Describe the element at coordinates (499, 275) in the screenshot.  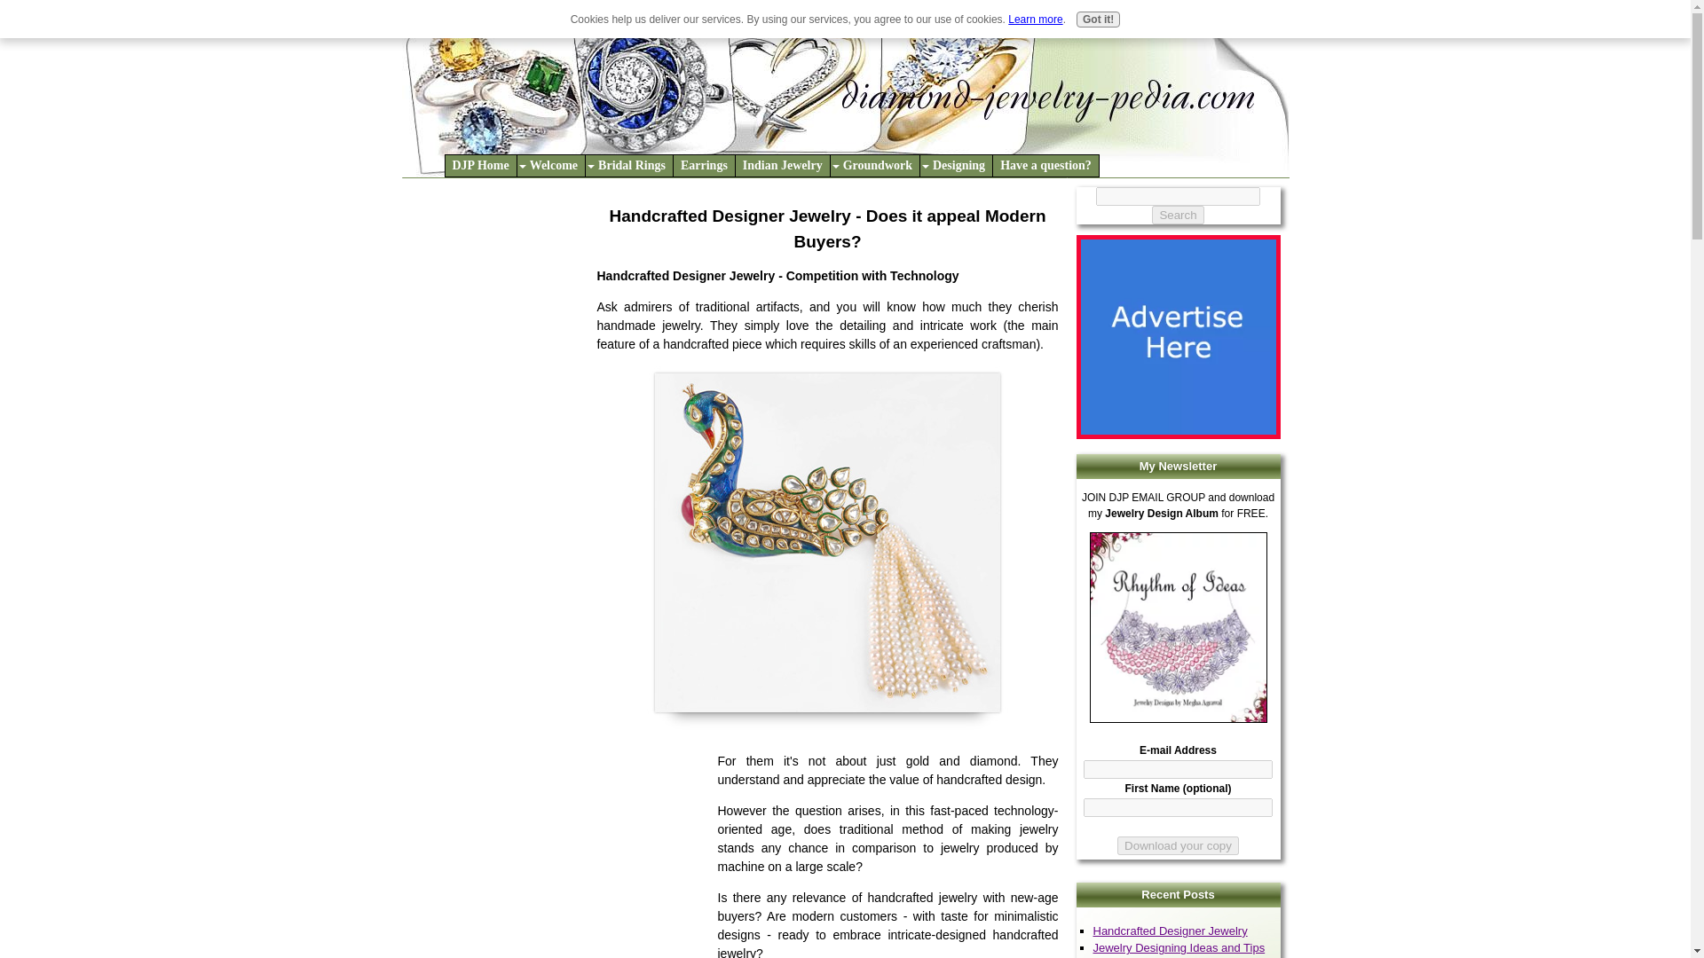
I see `Advertisement` at that location.